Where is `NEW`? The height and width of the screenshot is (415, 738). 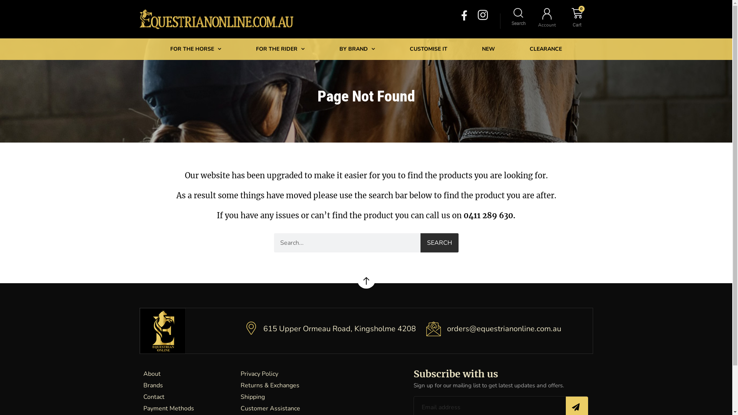 NEW is located at coordinates (489, 49).